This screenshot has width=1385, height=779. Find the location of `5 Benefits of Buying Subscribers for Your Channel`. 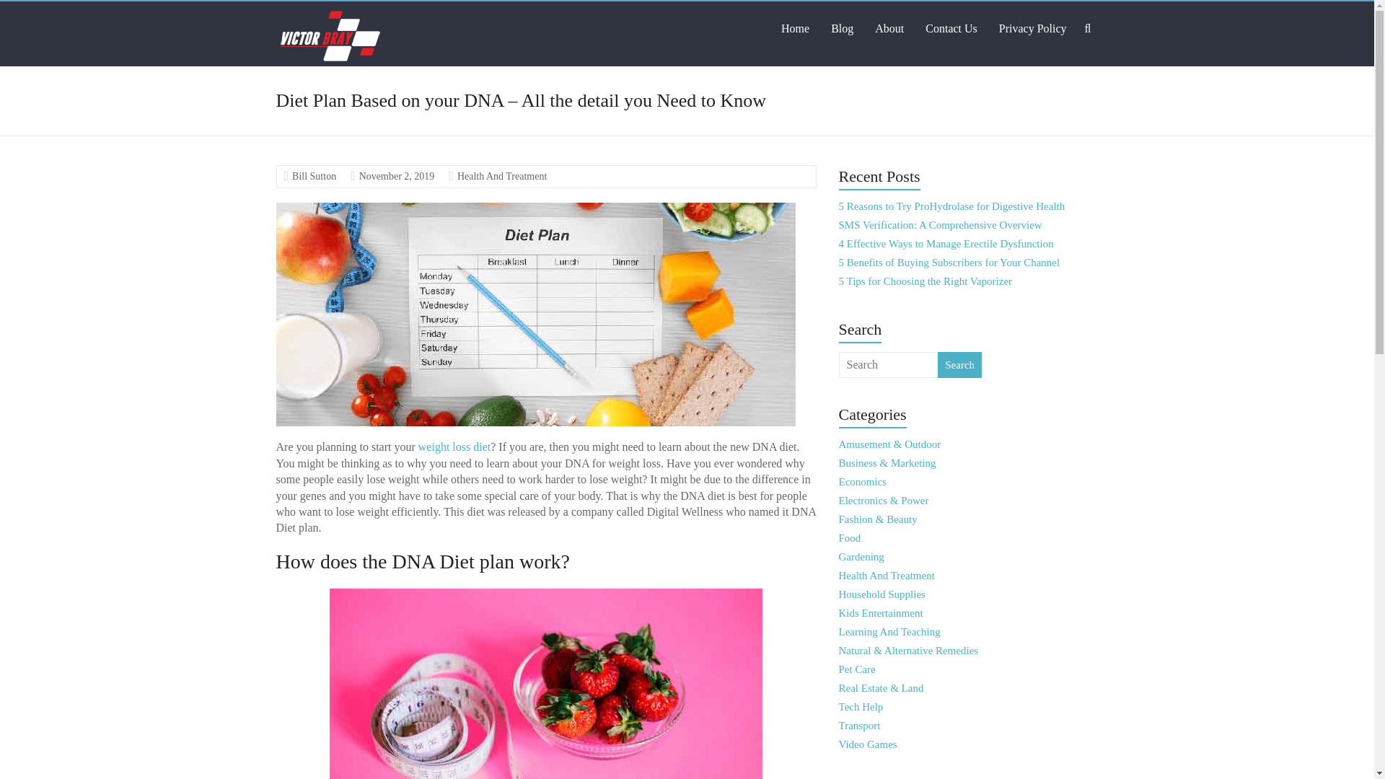

5 Benefits of Buying Subscribers for Your Channel is located at coordinates (949, 263).